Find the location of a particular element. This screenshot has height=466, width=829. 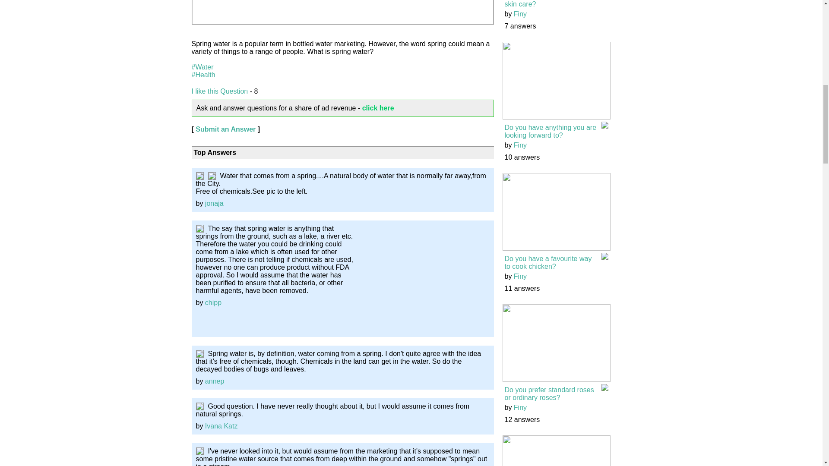

Submit an Answer is located at coordinates (225, 129).